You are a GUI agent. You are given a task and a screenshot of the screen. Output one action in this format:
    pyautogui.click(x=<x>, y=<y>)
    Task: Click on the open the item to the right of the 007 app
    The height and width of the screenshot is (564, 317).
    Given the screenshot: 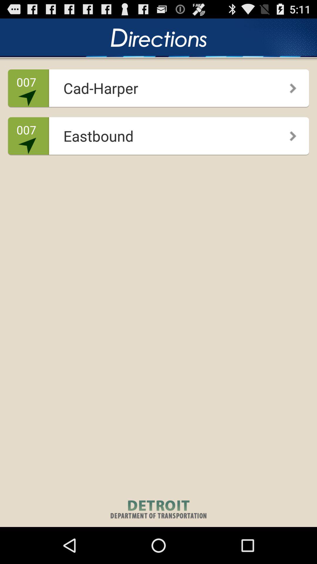 What is the action you would take?
    pyautogui.click(x=157, y=86)
    